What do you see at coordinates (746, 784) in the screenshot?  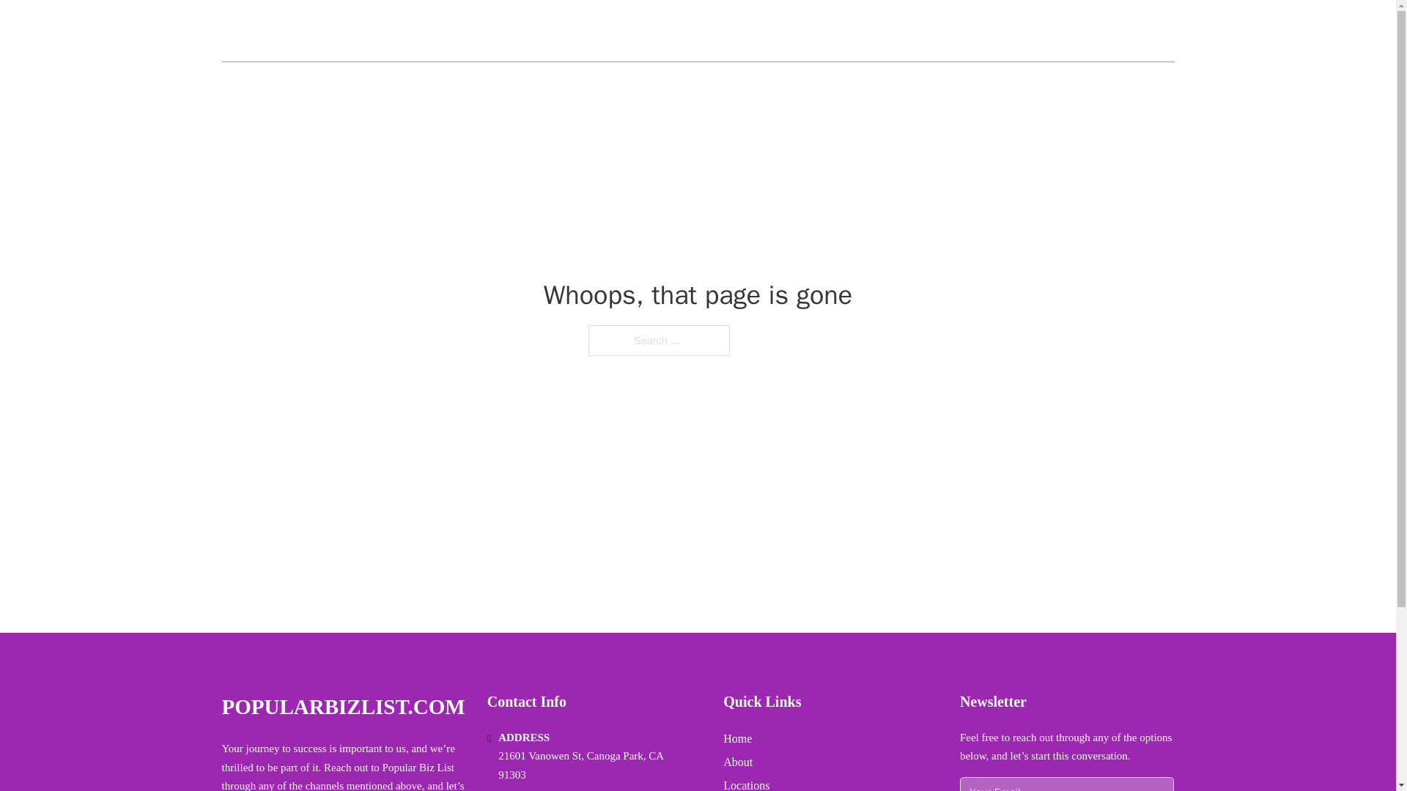 I see `Locations` at bounding box center [746, 784].